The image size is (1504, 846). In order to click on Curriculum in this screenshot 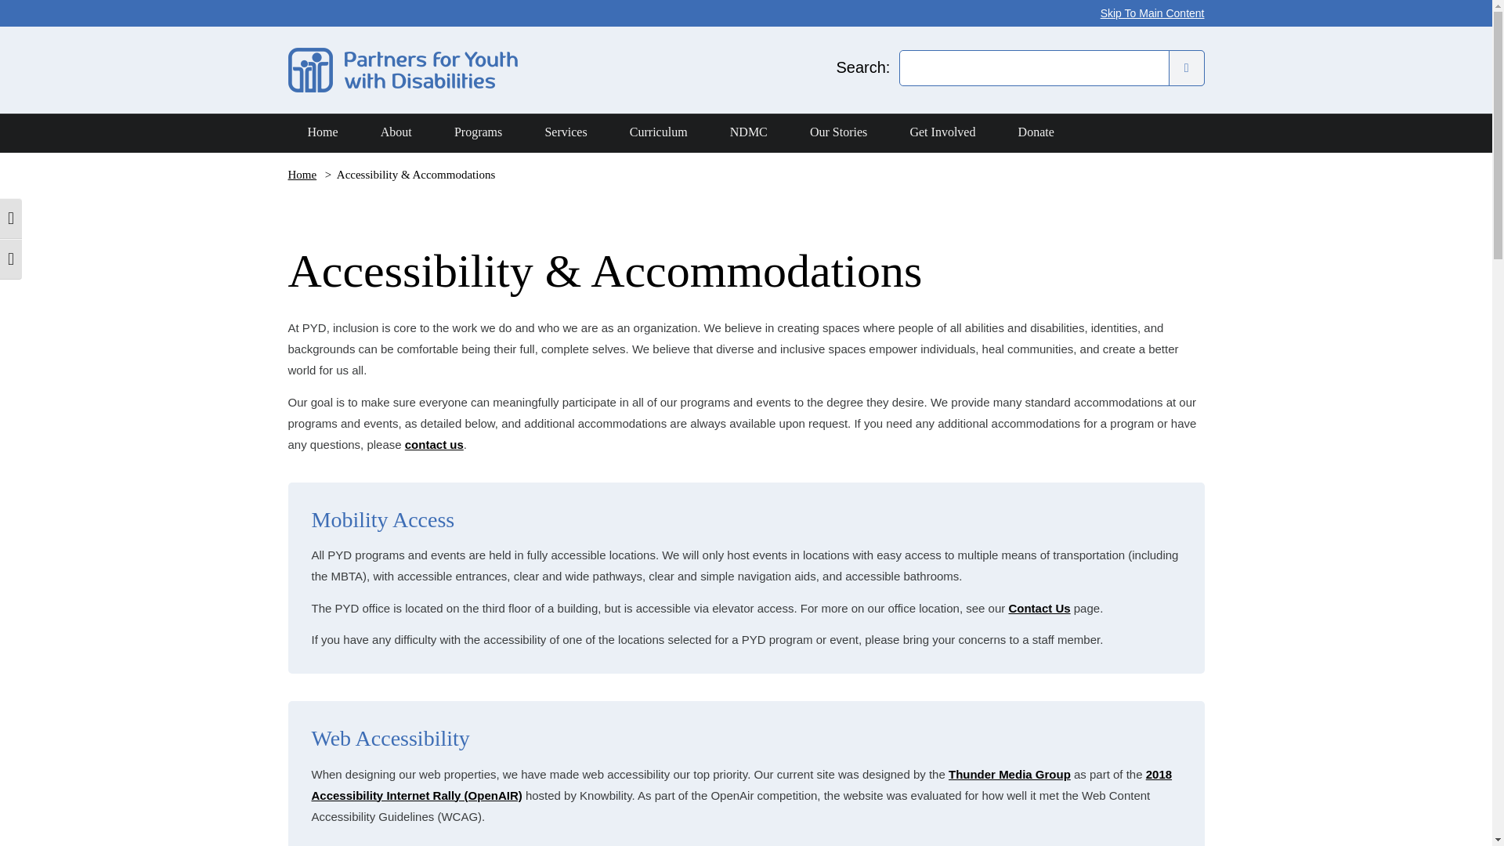, I will do `click(658, 133)`.